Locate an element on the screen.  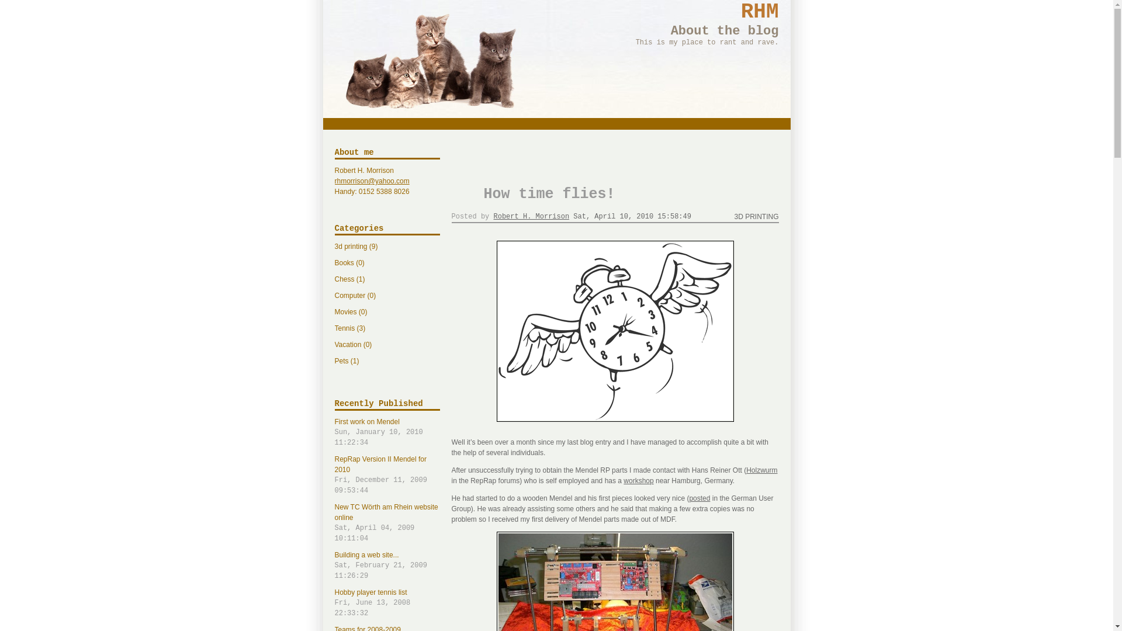
RHM is located at coordinates (387, 629).